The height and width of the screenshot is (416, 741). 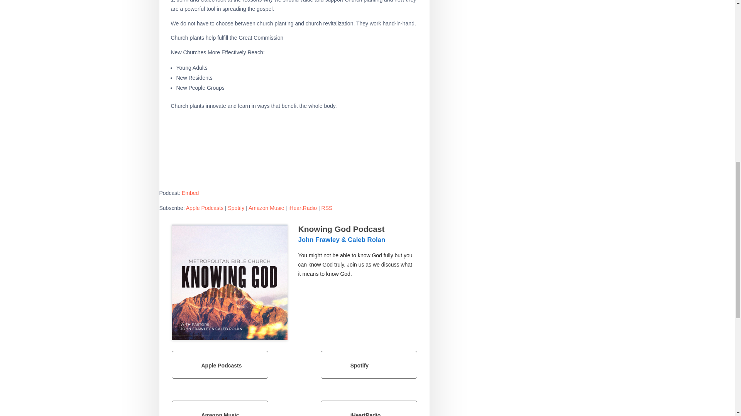 I want to click on Subscribe on Apple Podcasts, so click(x=219, y=364).